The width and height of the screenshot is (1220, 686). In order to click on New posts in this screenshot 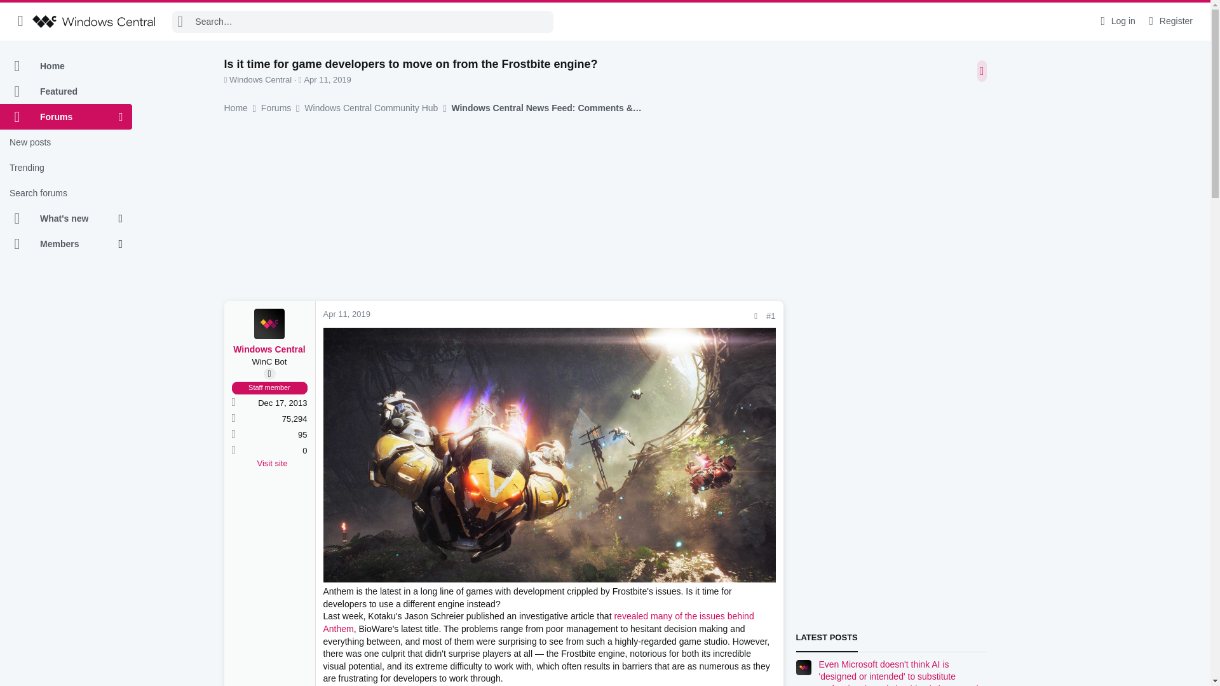, I will do `click(66, 142)`.